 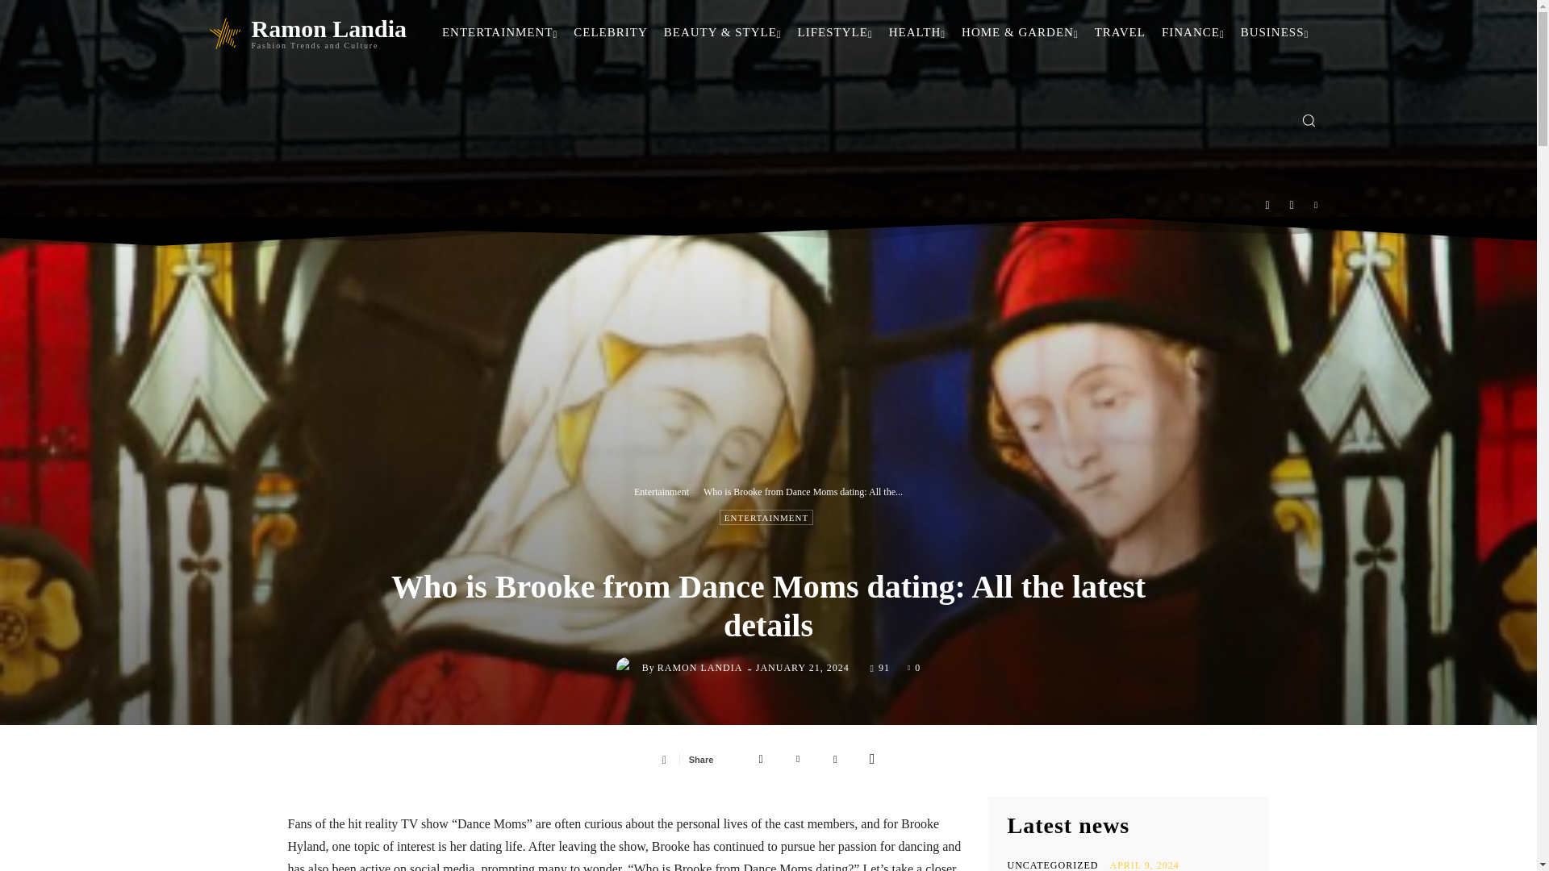 I want to click on Instagram, so click(x=1292, y=205).